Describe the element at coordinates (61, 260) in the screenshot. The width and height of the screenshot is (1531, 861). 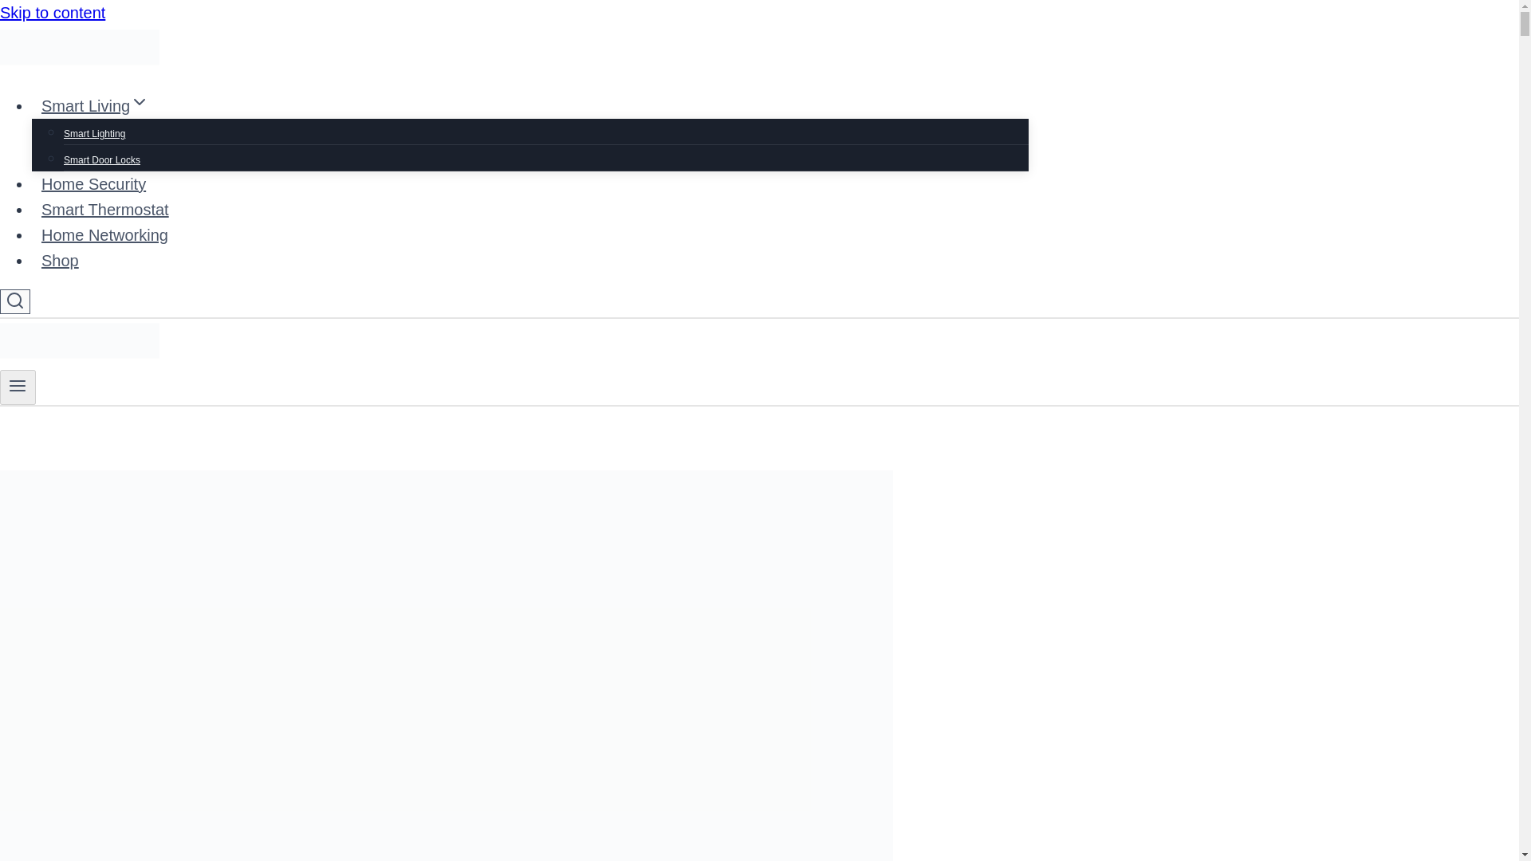
I see `Shop` at that location.